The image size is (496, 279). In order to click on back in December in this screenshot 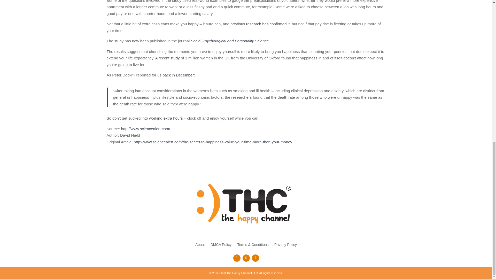, I will do `click(178, 75)`.